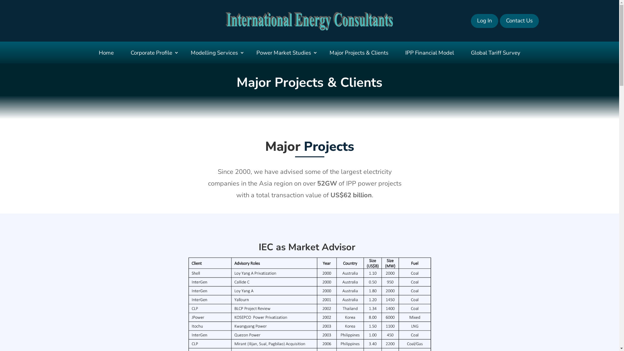  What do you see at coordinates (152, 53) in the screenshot?
I see `Corporate Profile` at bounding box center [152, 53].